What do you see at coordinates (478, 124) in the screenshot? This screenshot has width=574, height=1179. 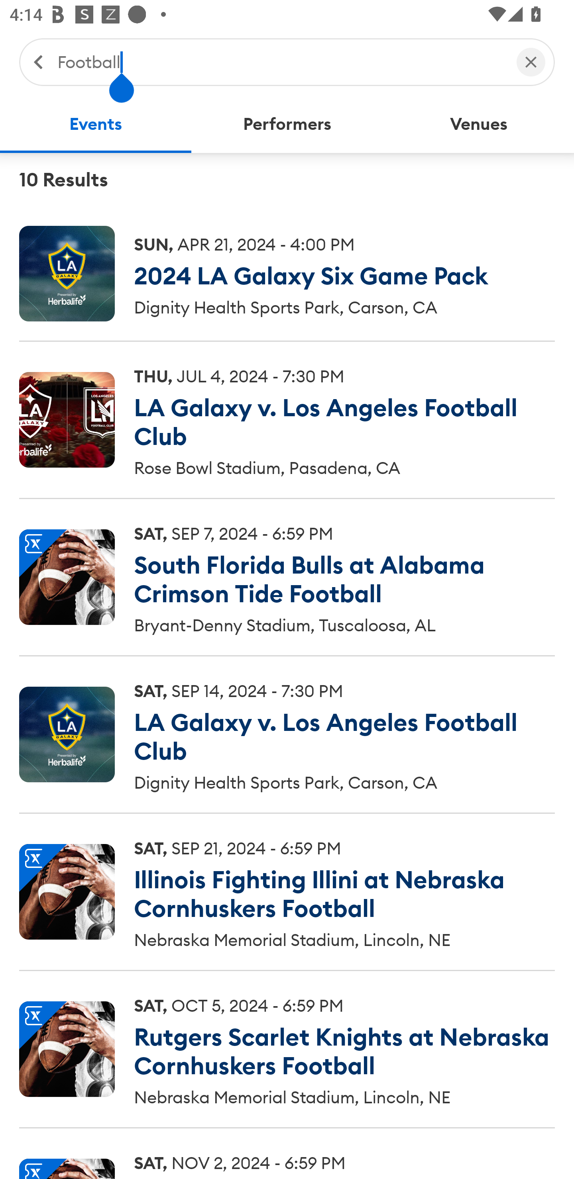 I see `Venues` at bounding box center [478, 124].